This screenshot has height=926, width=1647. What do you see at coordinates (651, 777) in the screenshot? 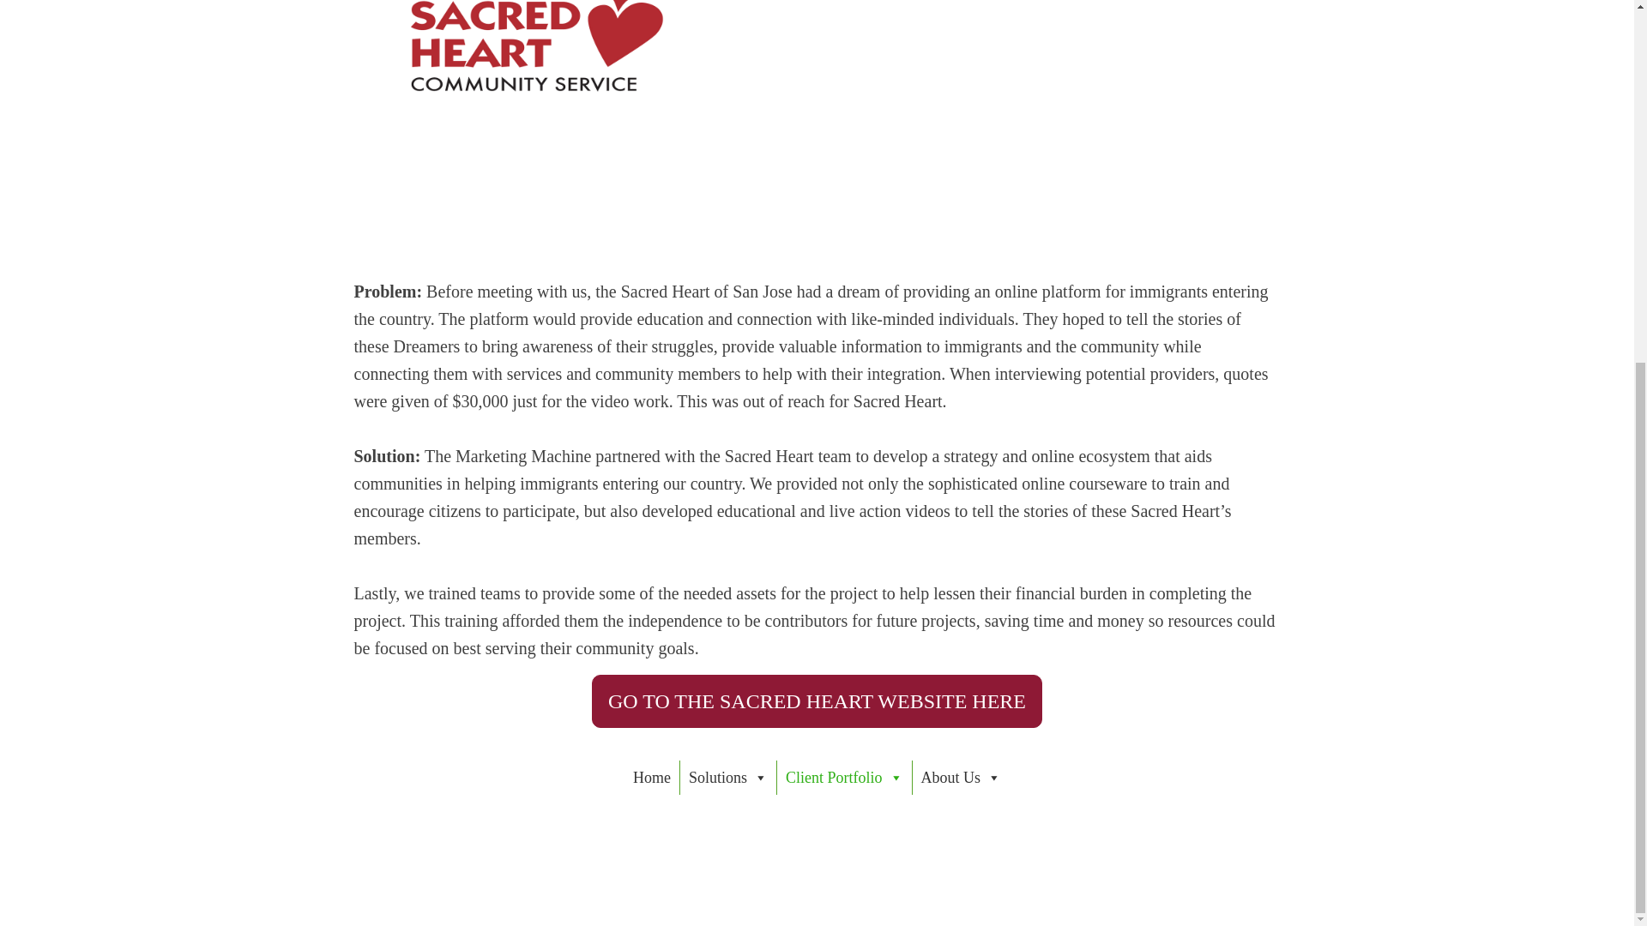
I see `Home` at bounding box center [651, 777].